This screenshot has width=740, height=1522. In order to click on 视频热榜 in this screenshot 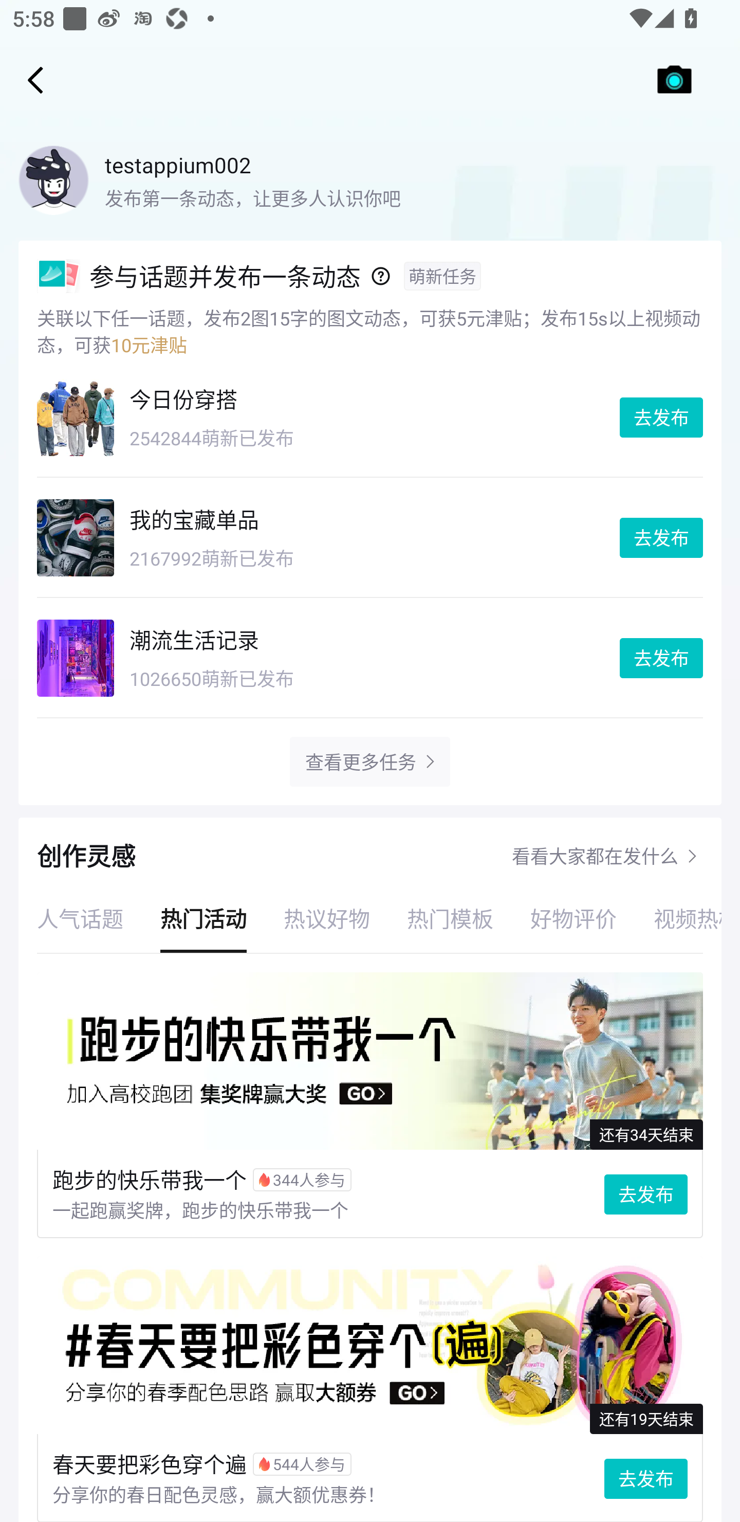, I will do `click(678, 918)`.